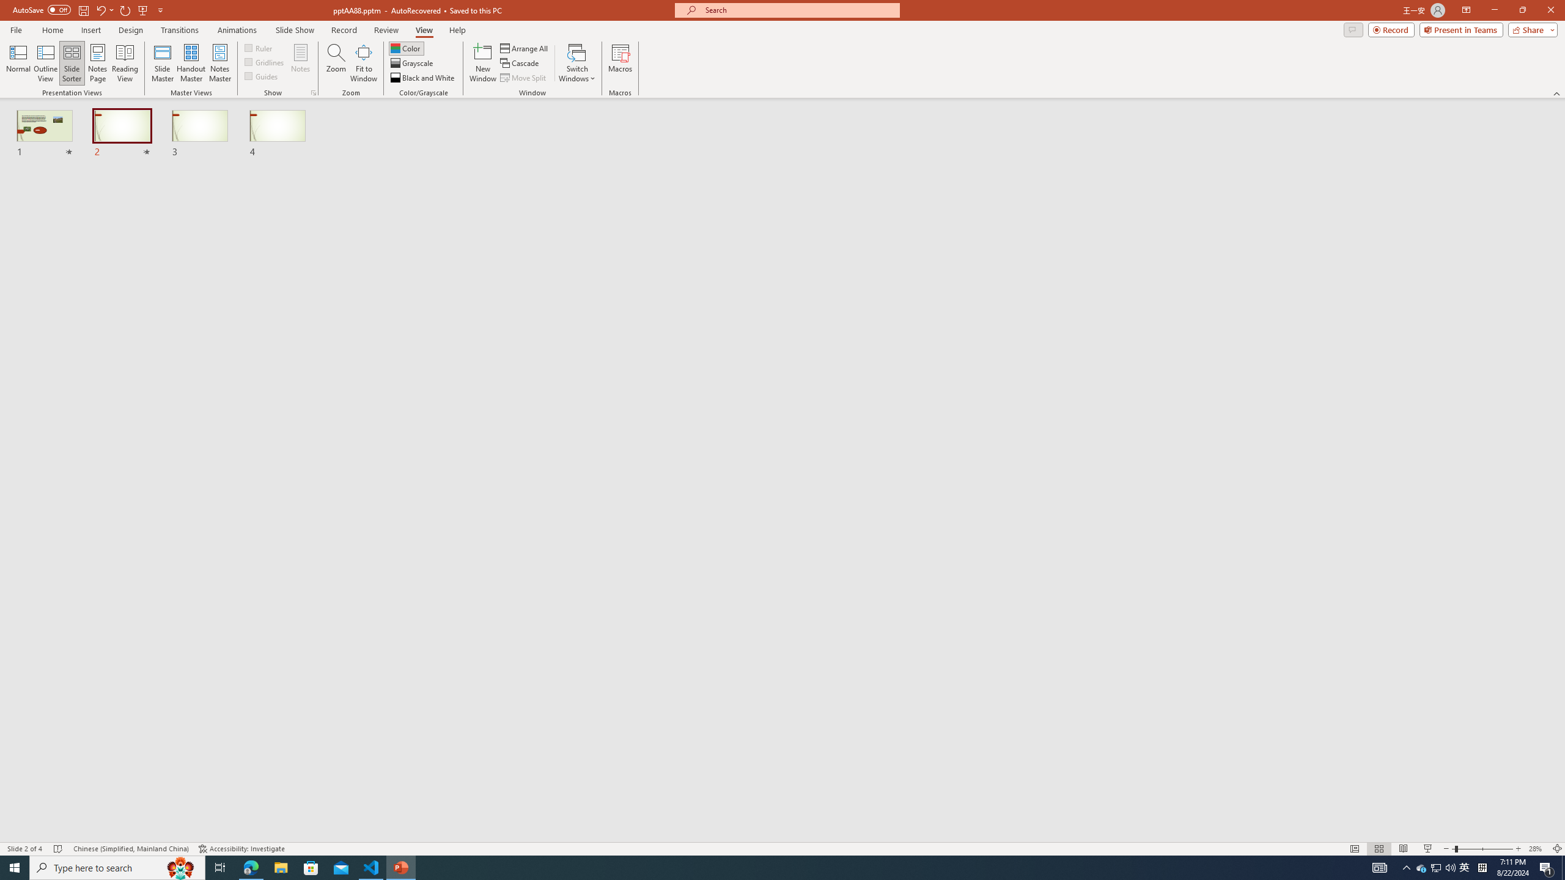 The image size is (1565, 880). What do you see at coordinates (265, 61) in the screenshot?
I see `Gridlines` at bounding box center [265, 61].